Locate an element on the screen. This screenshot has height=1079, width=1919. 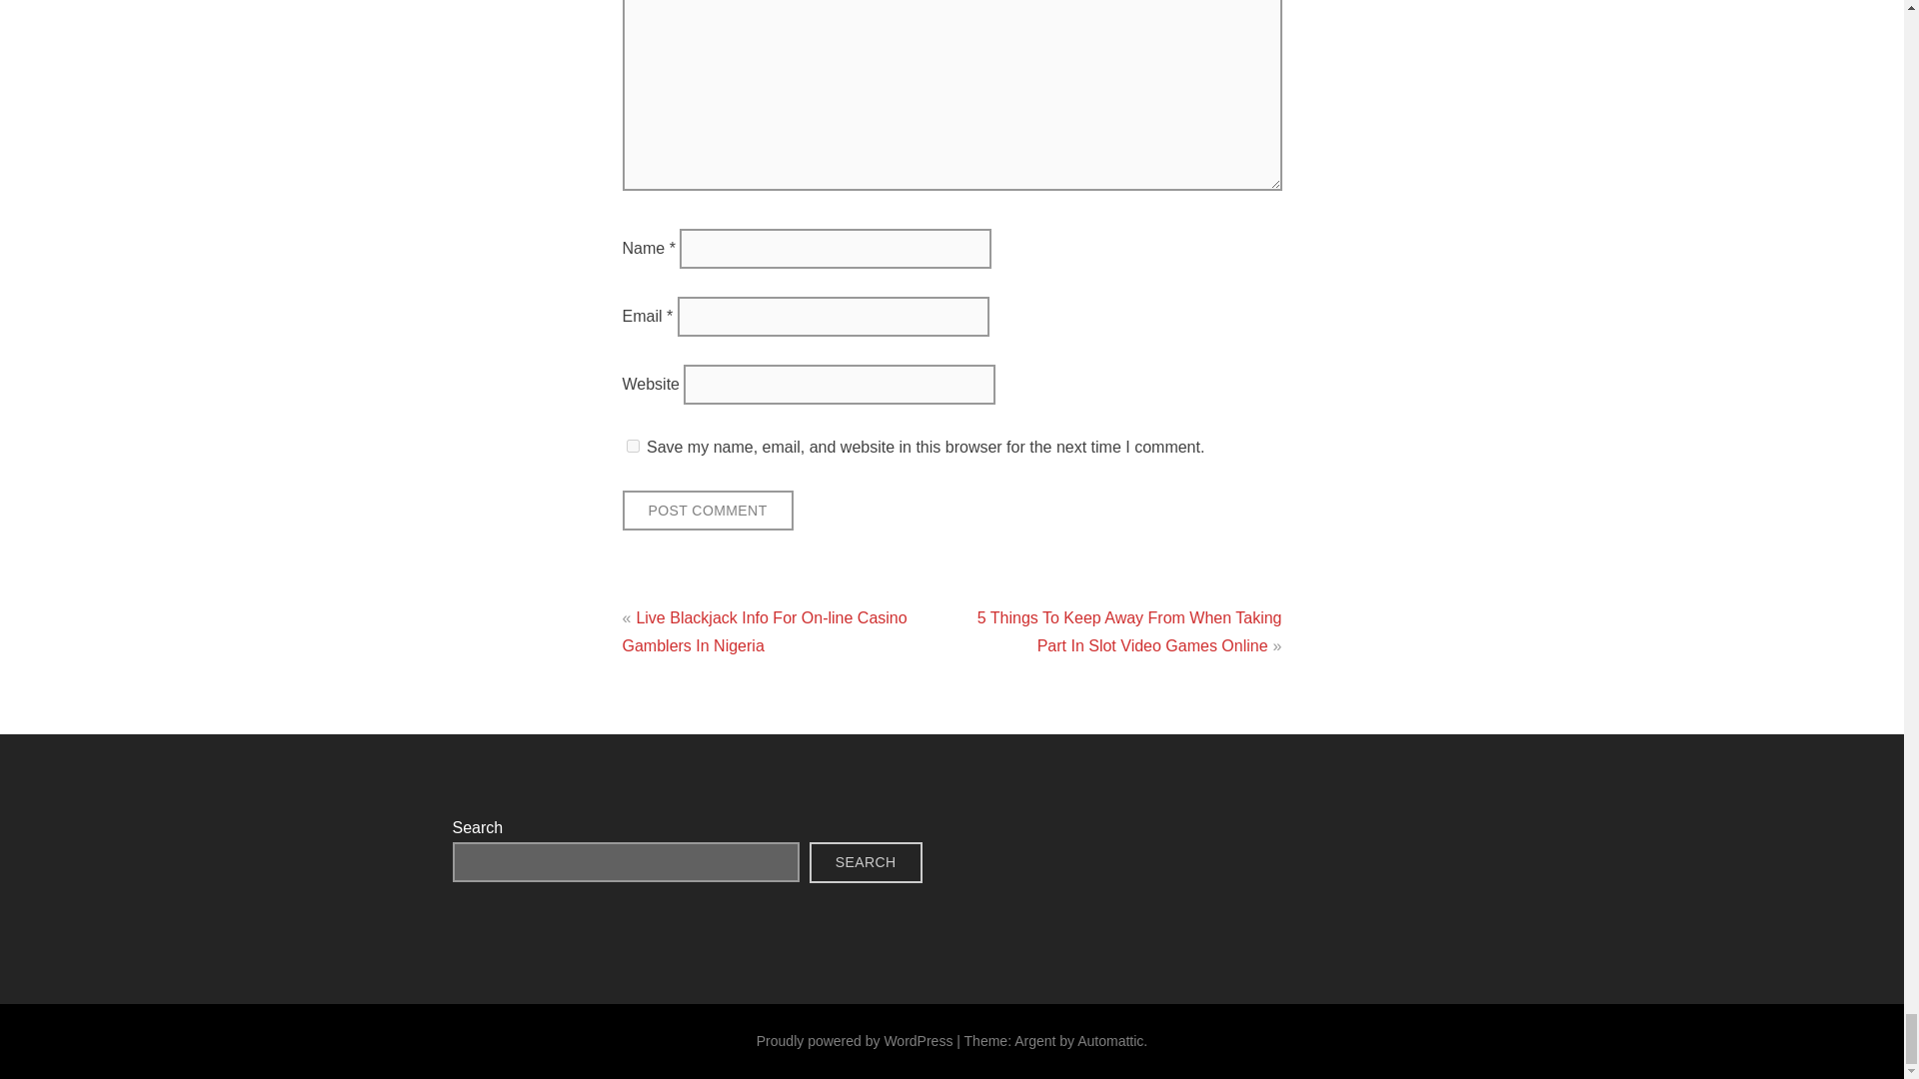
yes is located at coordinates (632, 446).